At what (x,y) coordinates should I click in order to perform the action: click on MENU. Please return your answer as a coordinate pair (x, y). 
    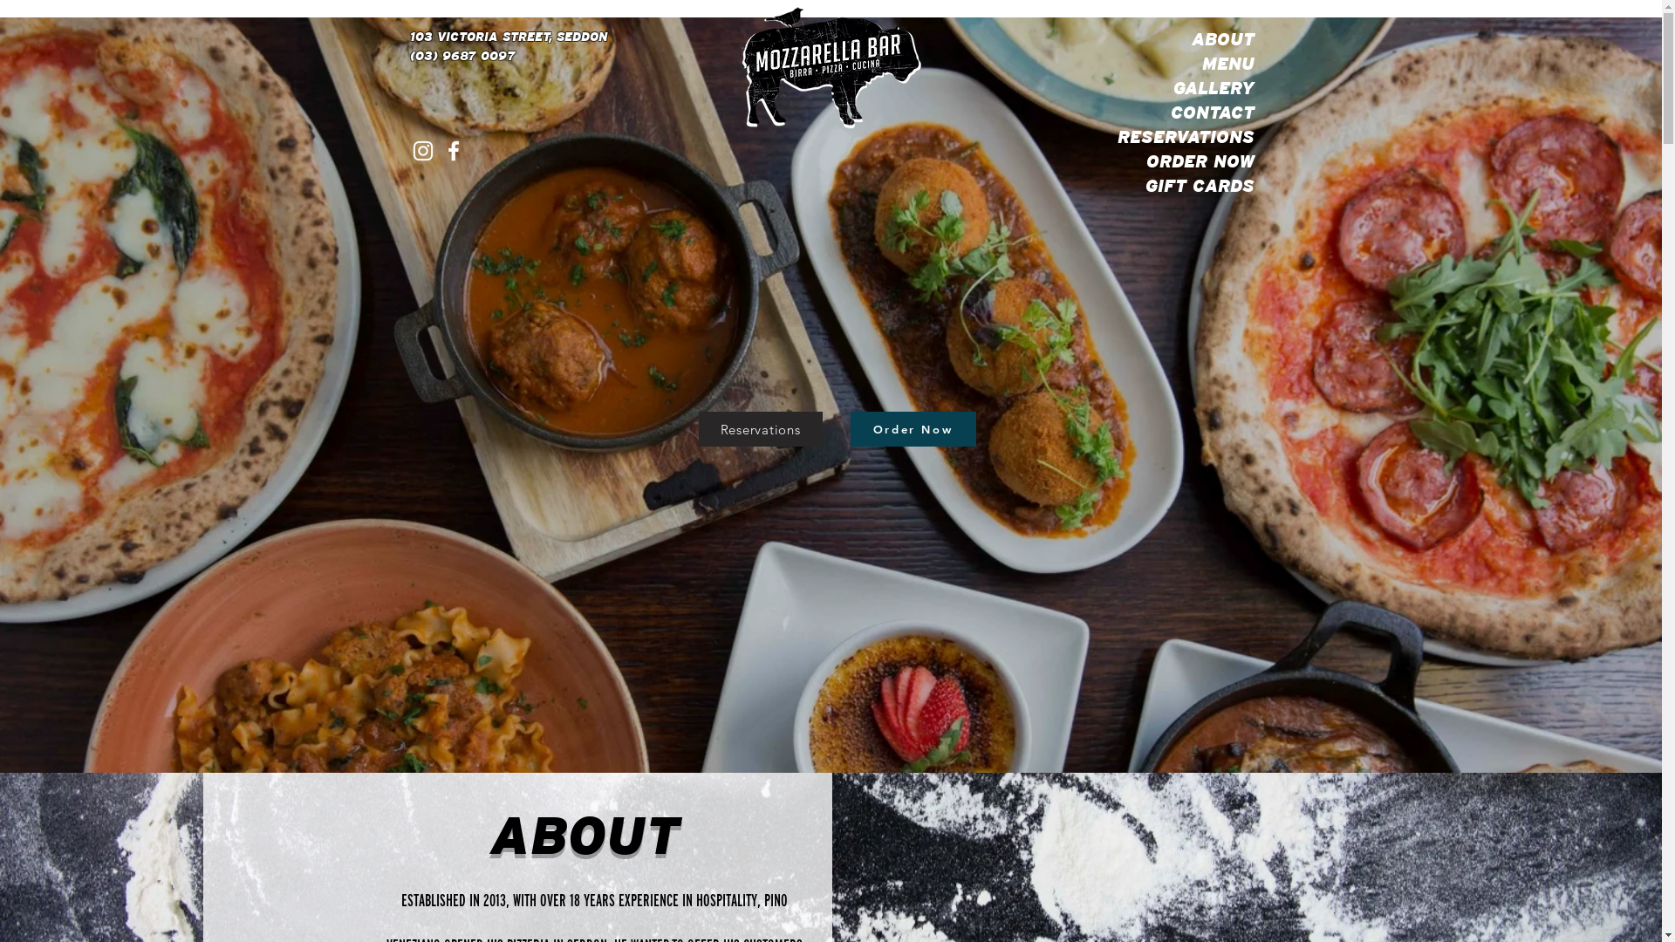
    Looking at the image, I should click on (1183, 64).